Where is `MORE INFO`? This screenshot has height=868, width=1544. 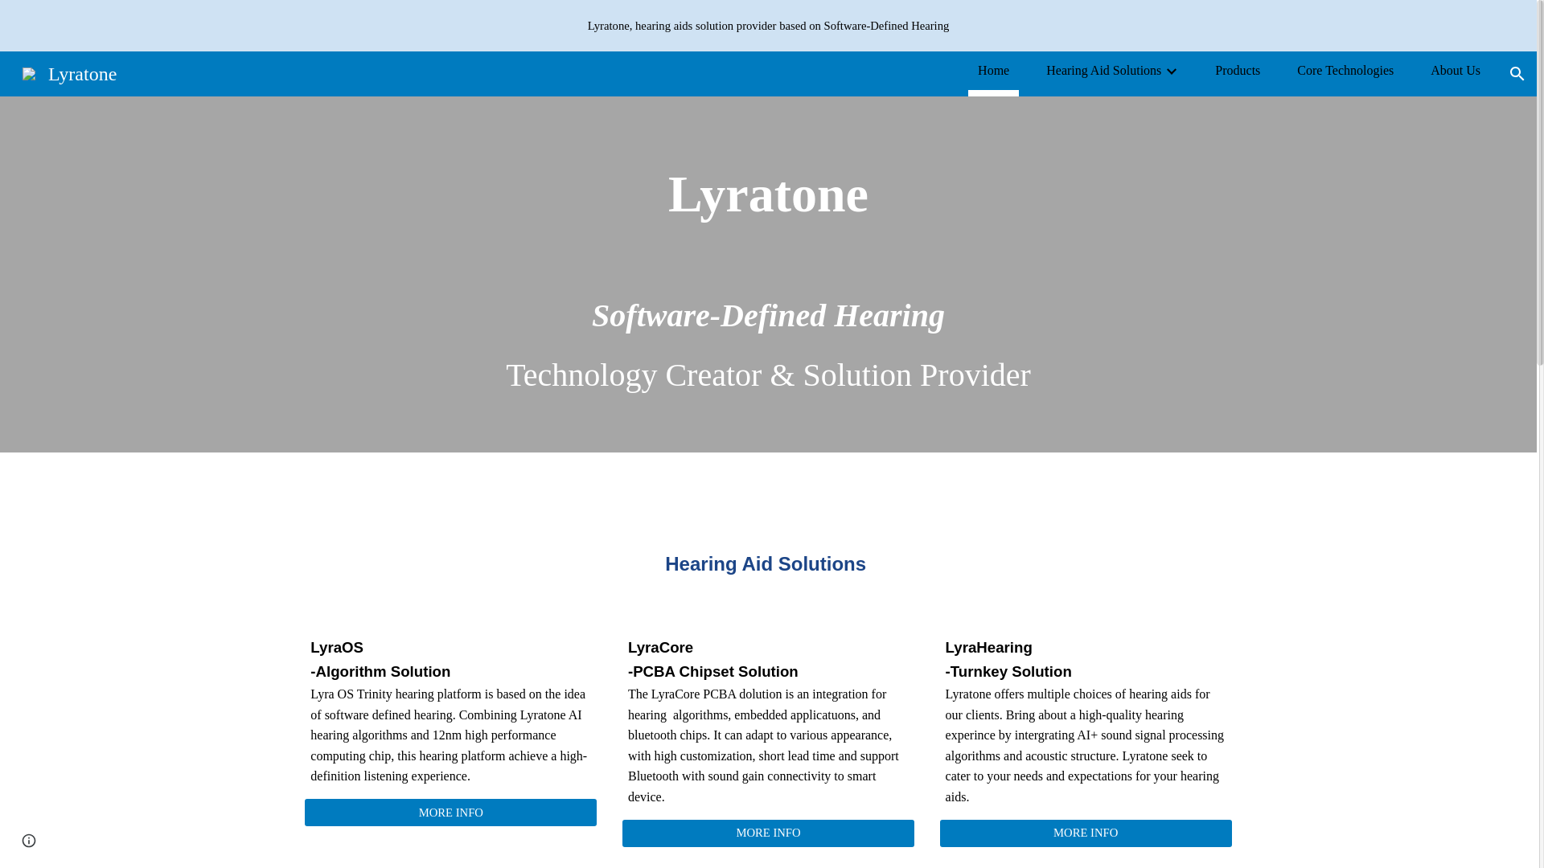
MORE INFO is located at coordinates (1086, 833).